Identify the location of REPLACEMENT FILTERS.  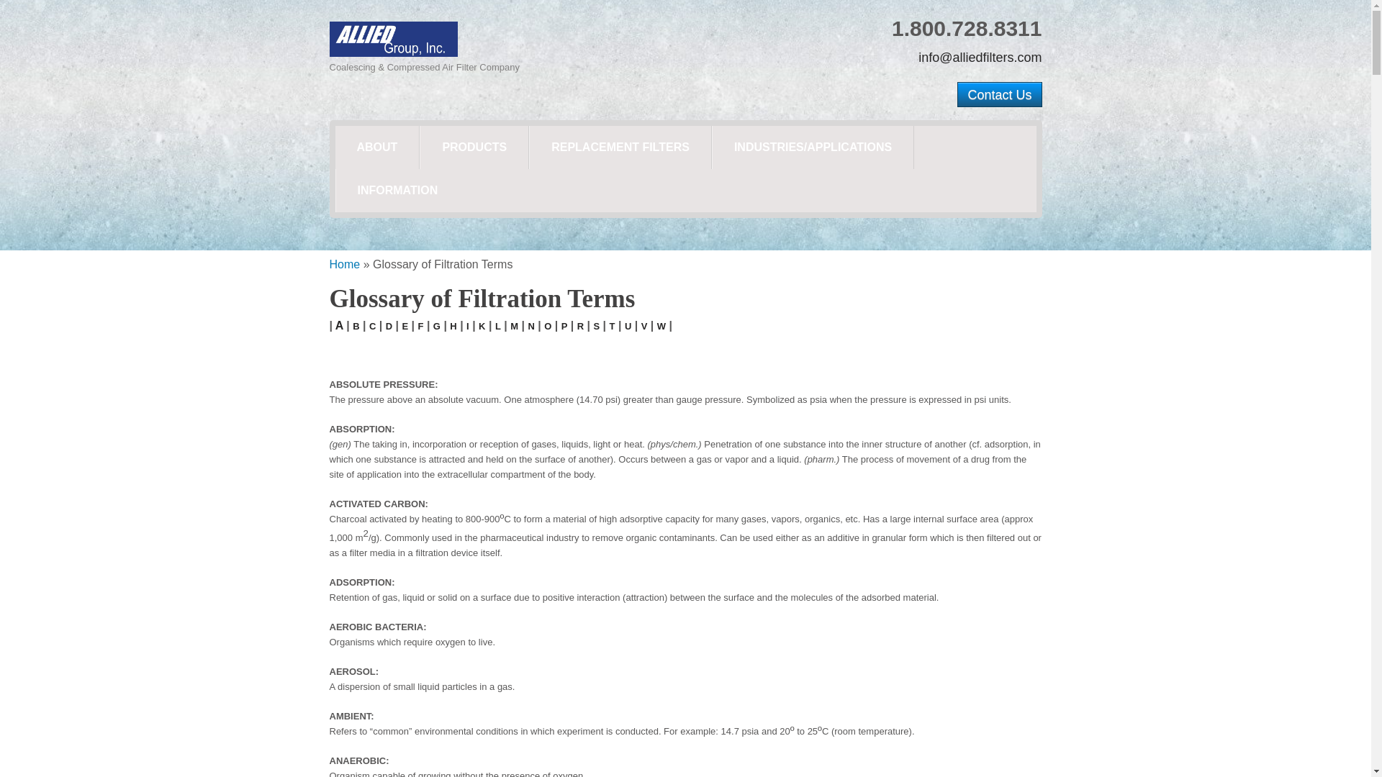
(620, 147).